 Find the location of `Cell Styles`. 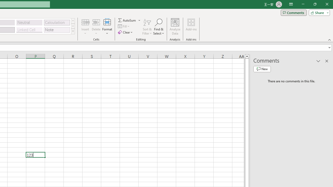

Cell Styles is located at coordinates (73, 31).